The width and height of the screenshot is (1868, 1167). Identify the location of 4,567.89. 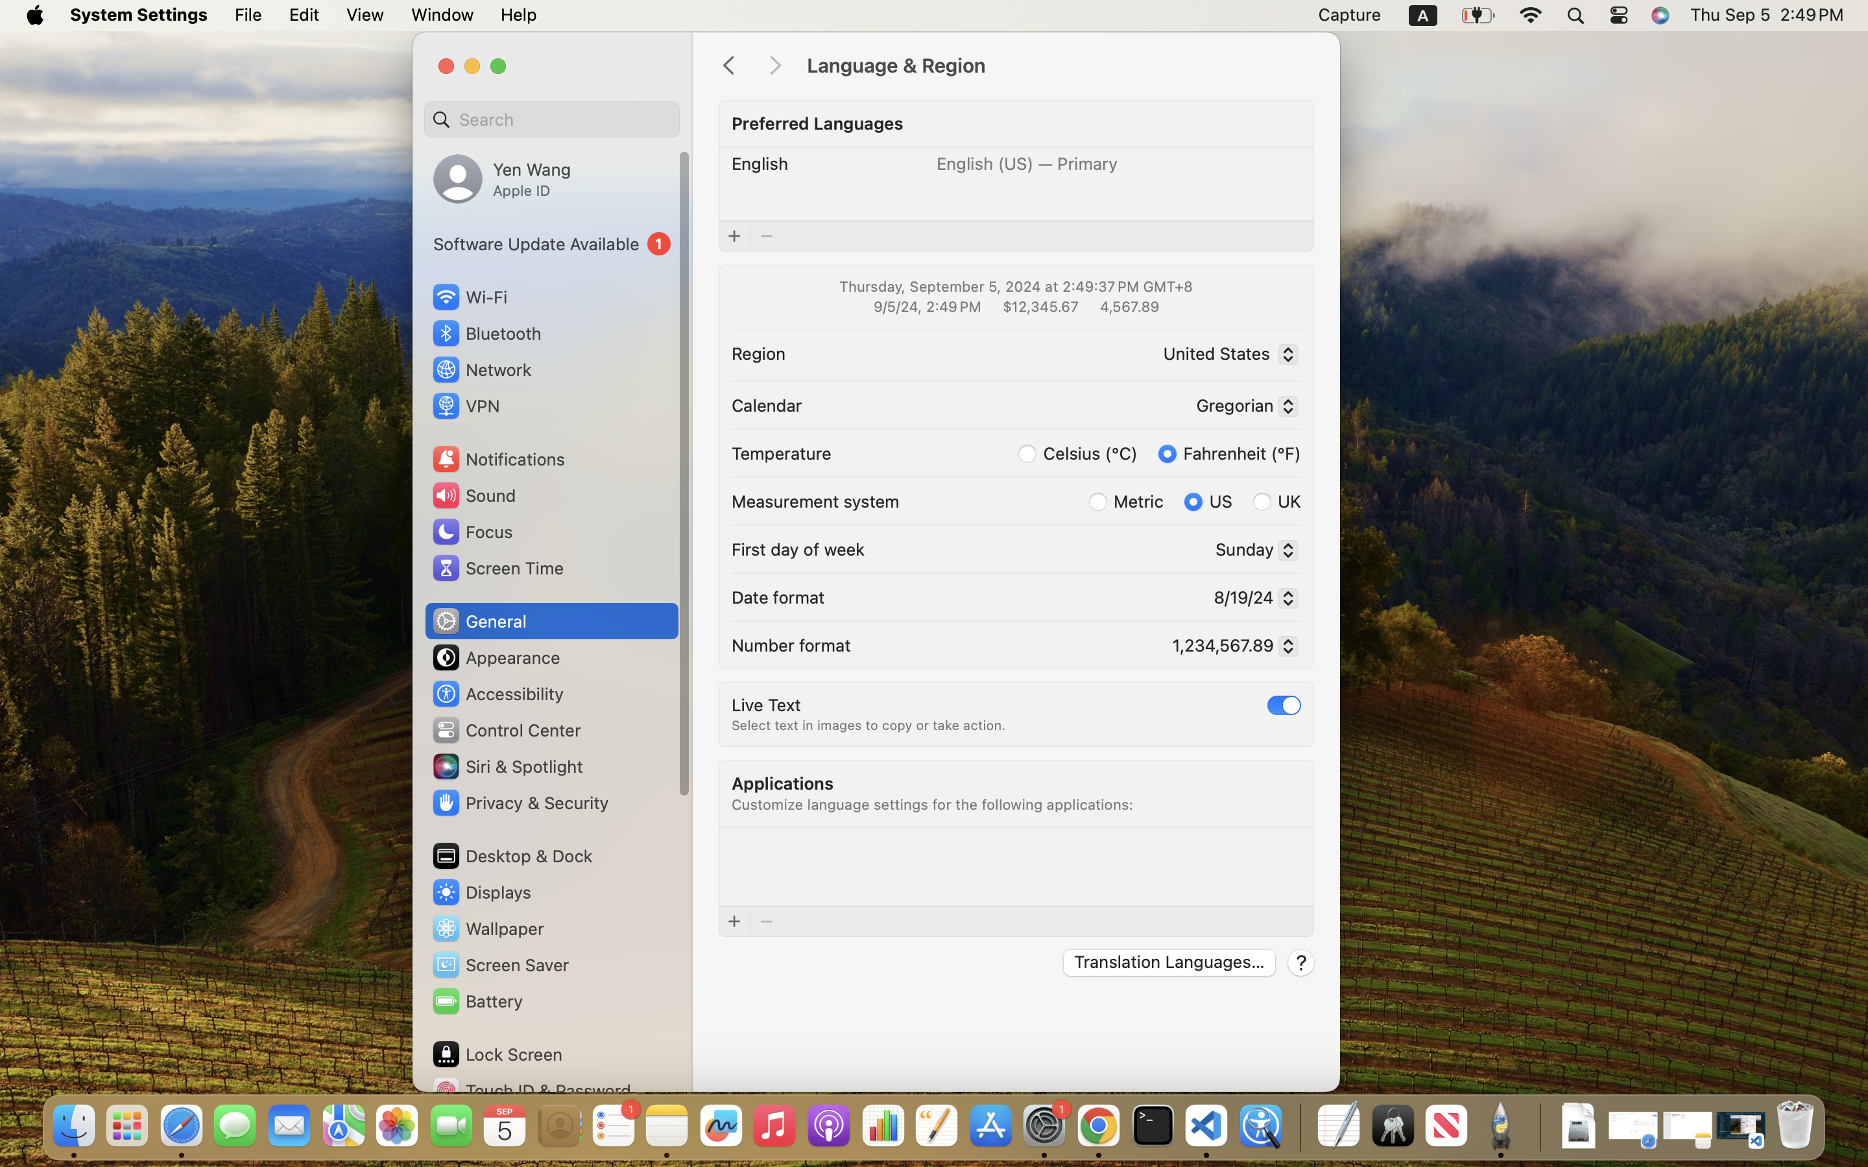
(1129, 306).